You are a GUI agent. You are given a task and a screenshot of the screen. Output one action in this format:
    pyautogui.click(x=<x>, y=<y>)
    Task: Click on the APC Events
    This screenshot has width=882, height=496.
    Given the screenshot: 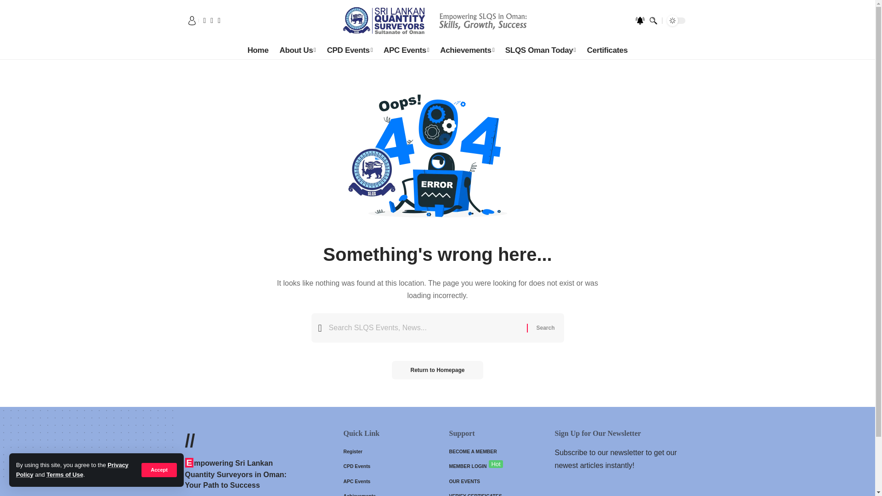 What is the action you would take?
    pyautogui.click(x=406, y=50)
    